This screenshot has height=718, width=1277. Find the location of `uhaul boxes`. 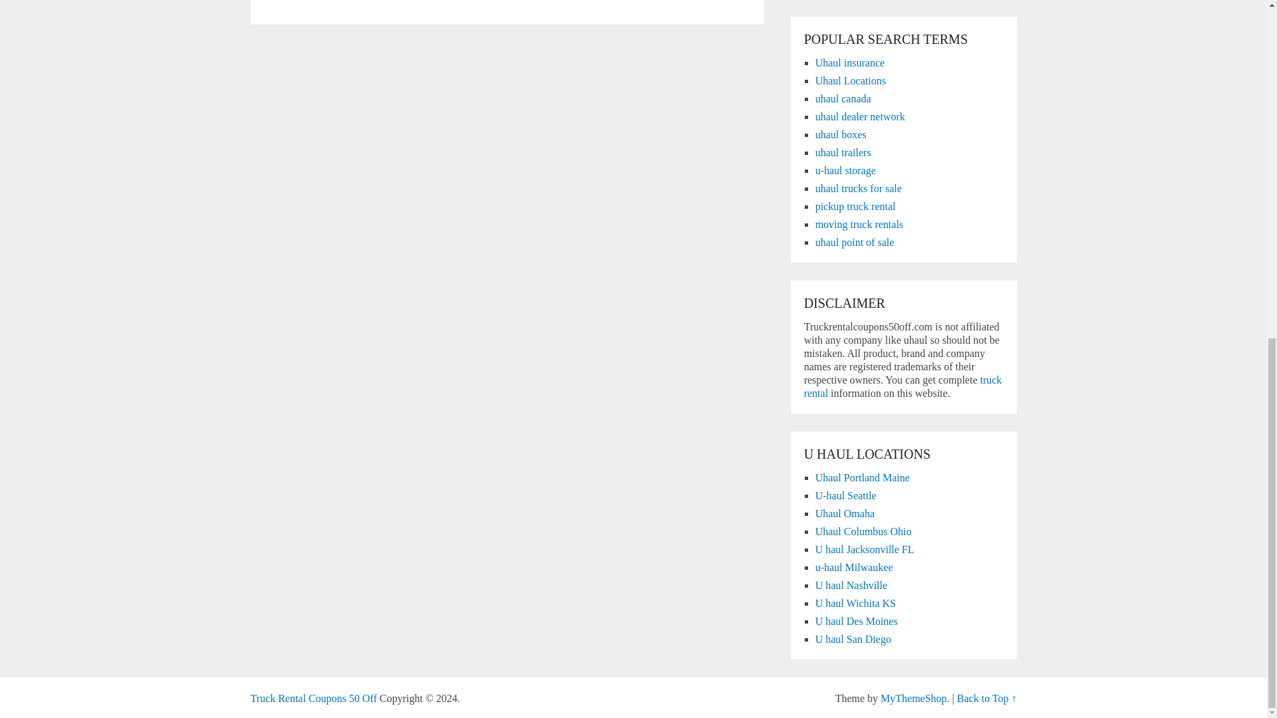

uhaul boxes is located at coordinates (841, 134).